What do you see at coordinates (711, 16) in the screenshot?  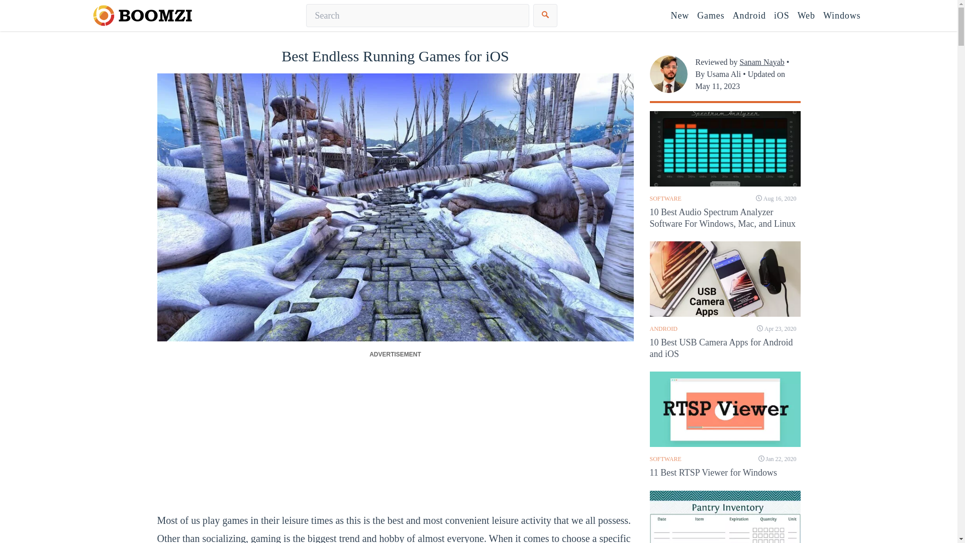 I see `Games` at bounding box center [711, 16].